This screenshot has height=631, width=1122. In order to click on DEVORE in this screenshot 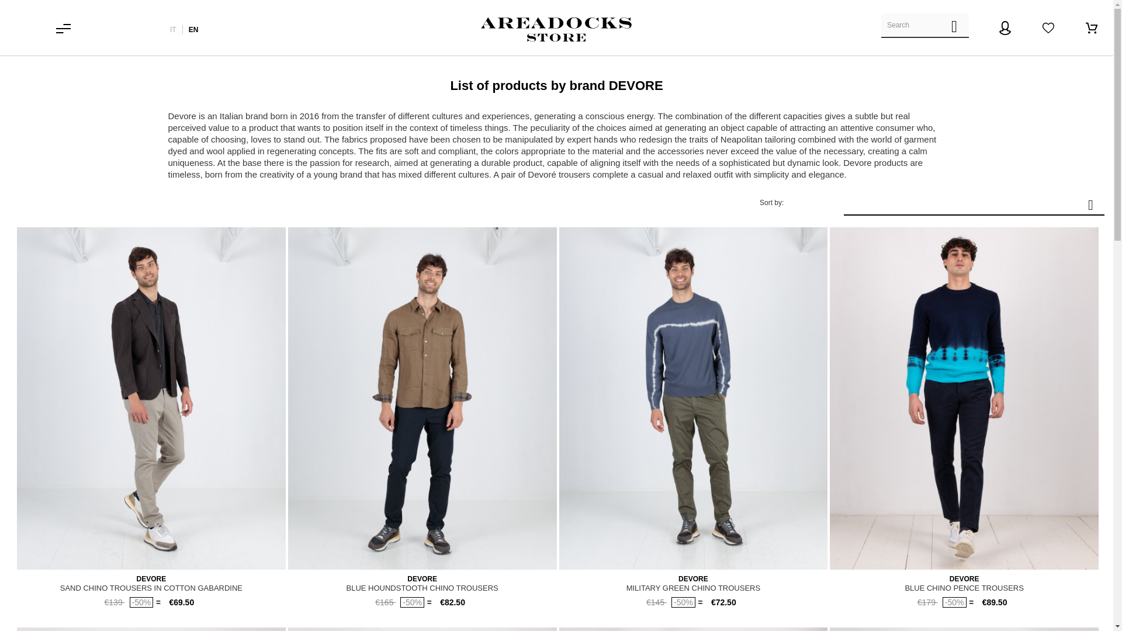, I will do `click(964, 578)`.